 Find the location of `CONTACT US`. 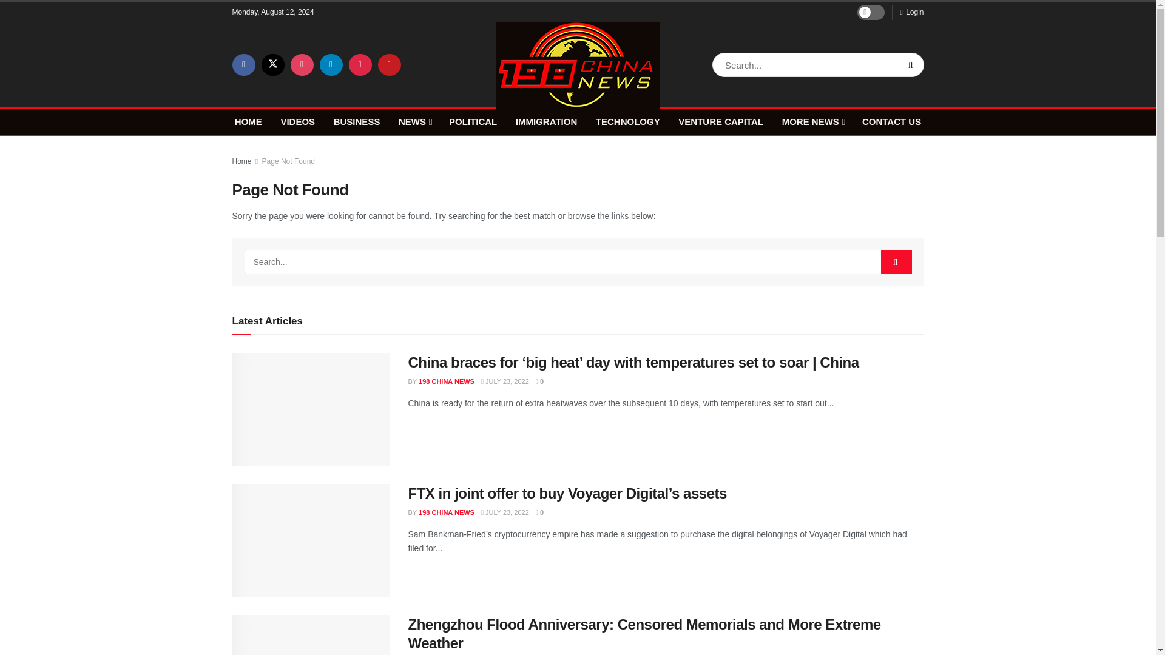

CONTACT US is located at coordinates (891, 121).